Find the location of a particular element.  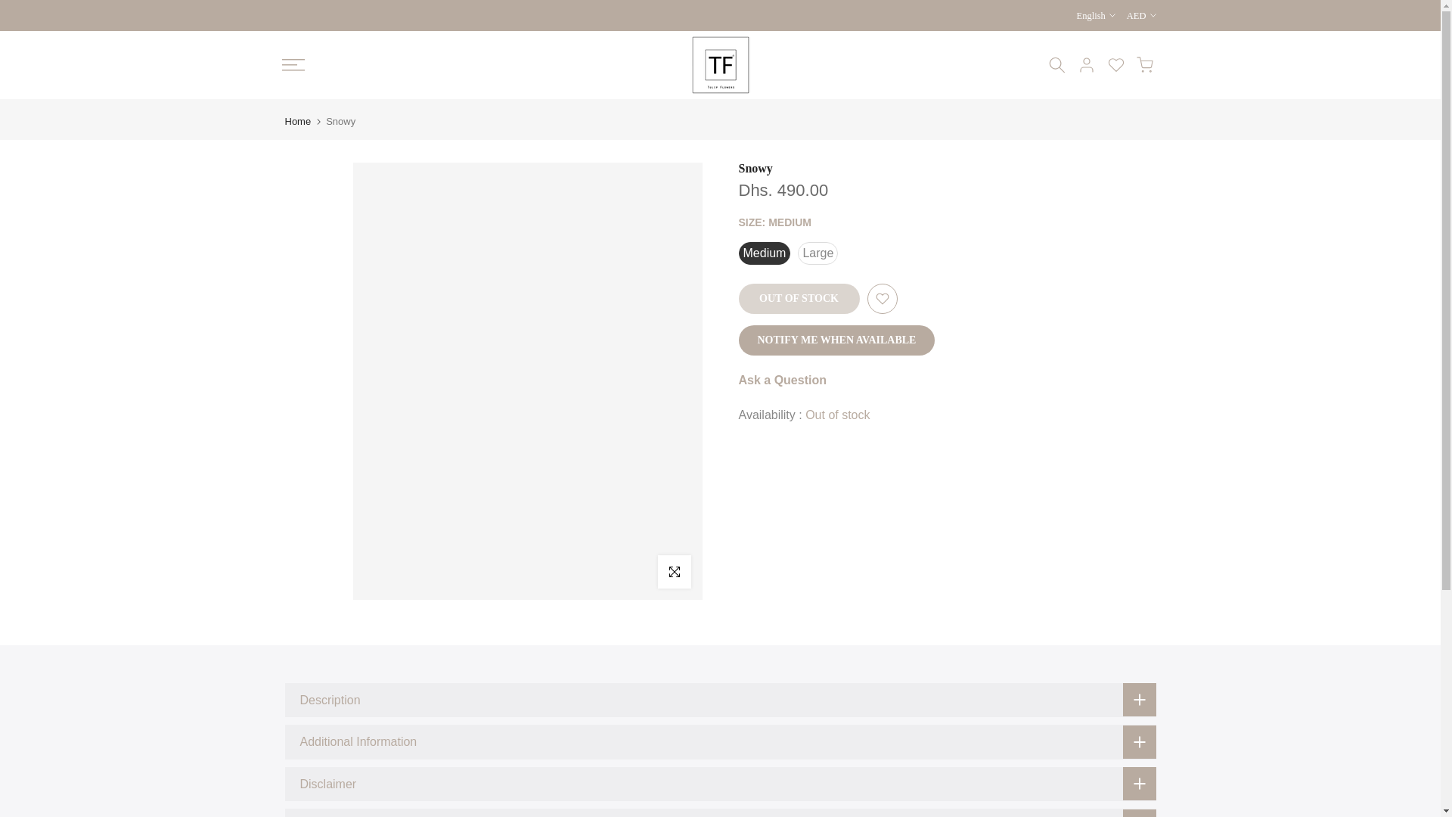

Refund Policy is located at coordinates (348, 572).